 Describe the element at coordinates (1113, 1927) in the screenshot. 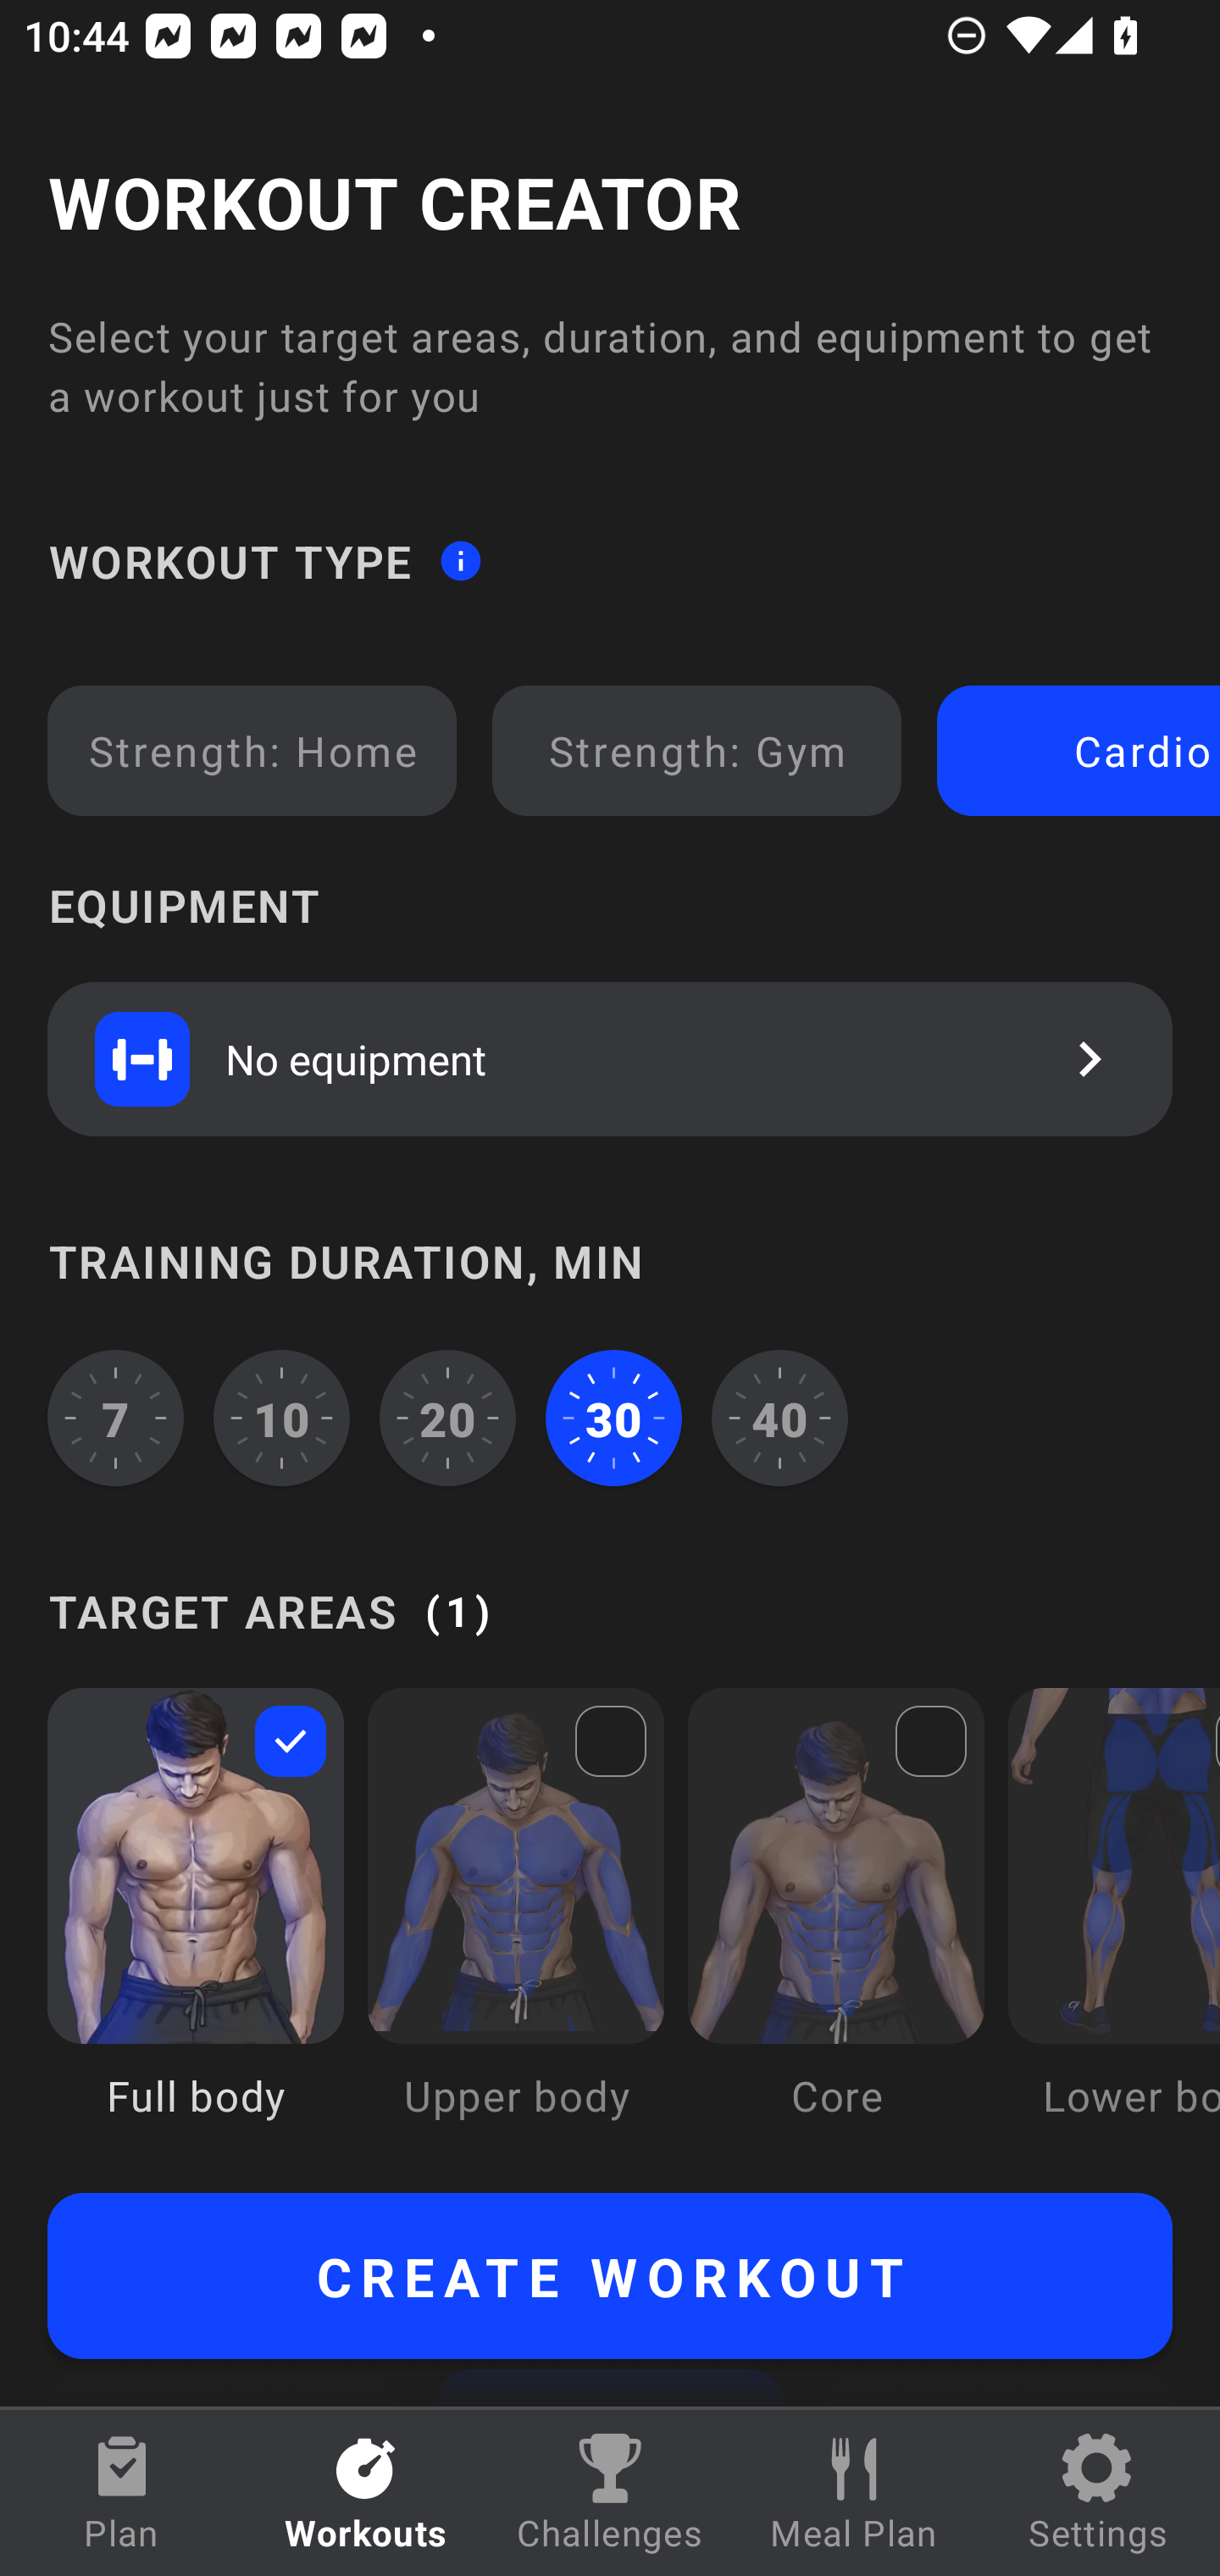

I see `Lower body` at that location.